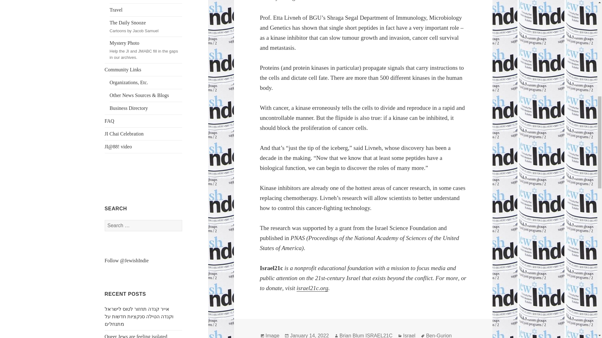 The image size is (602, 338). I want to click on Community Links, so click(144, 70).